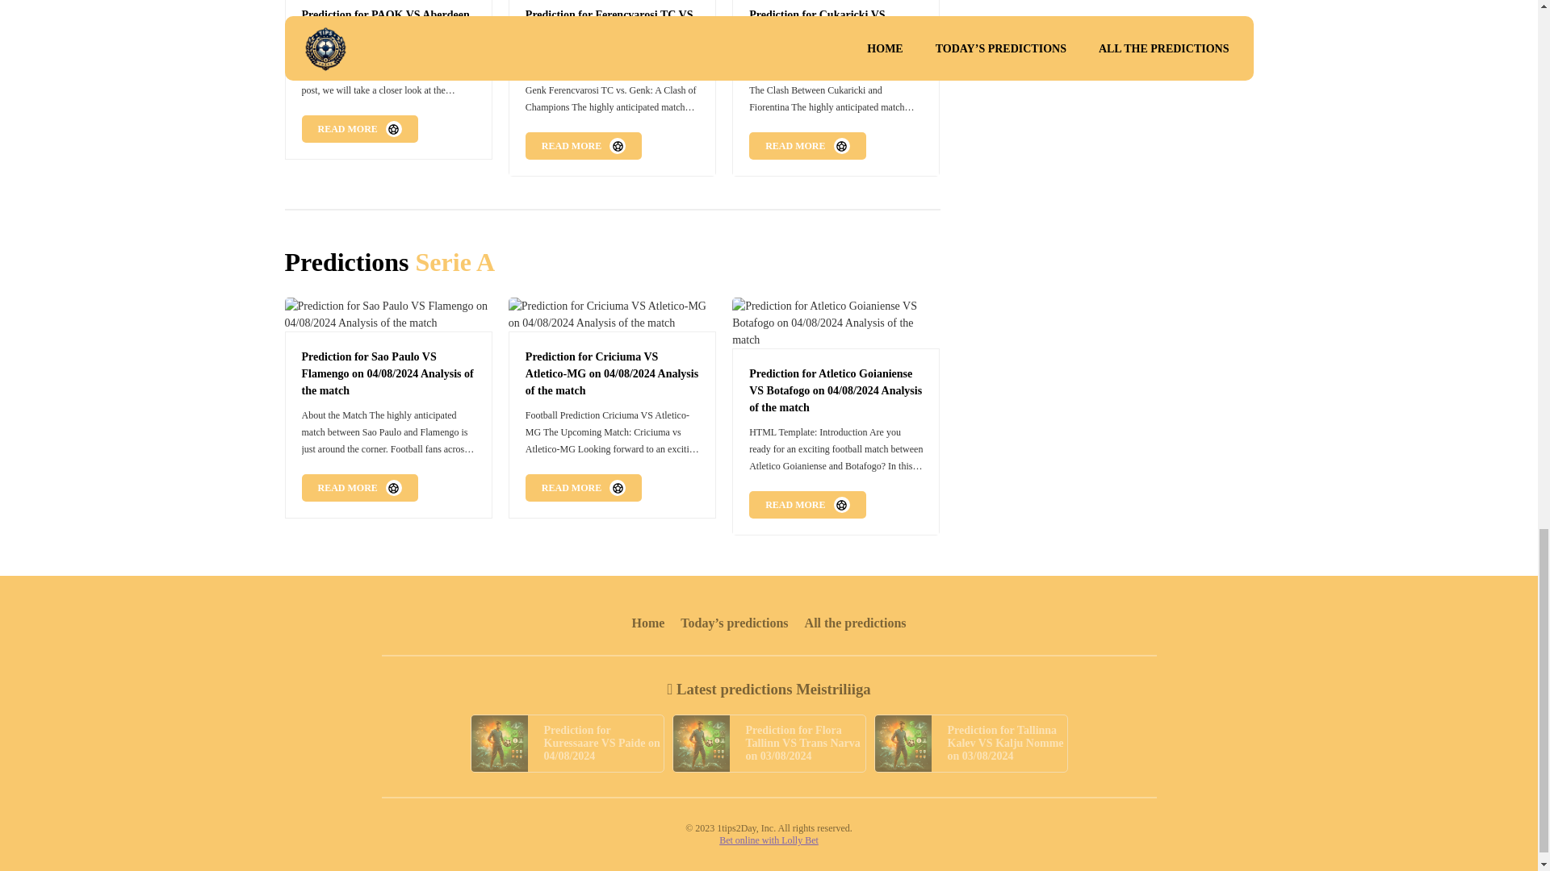 The image size is (1550, 871). What do you see at coordinates (360, 129) in the screenshot?
I see `READ MORE` at bounding box center [360, 129].